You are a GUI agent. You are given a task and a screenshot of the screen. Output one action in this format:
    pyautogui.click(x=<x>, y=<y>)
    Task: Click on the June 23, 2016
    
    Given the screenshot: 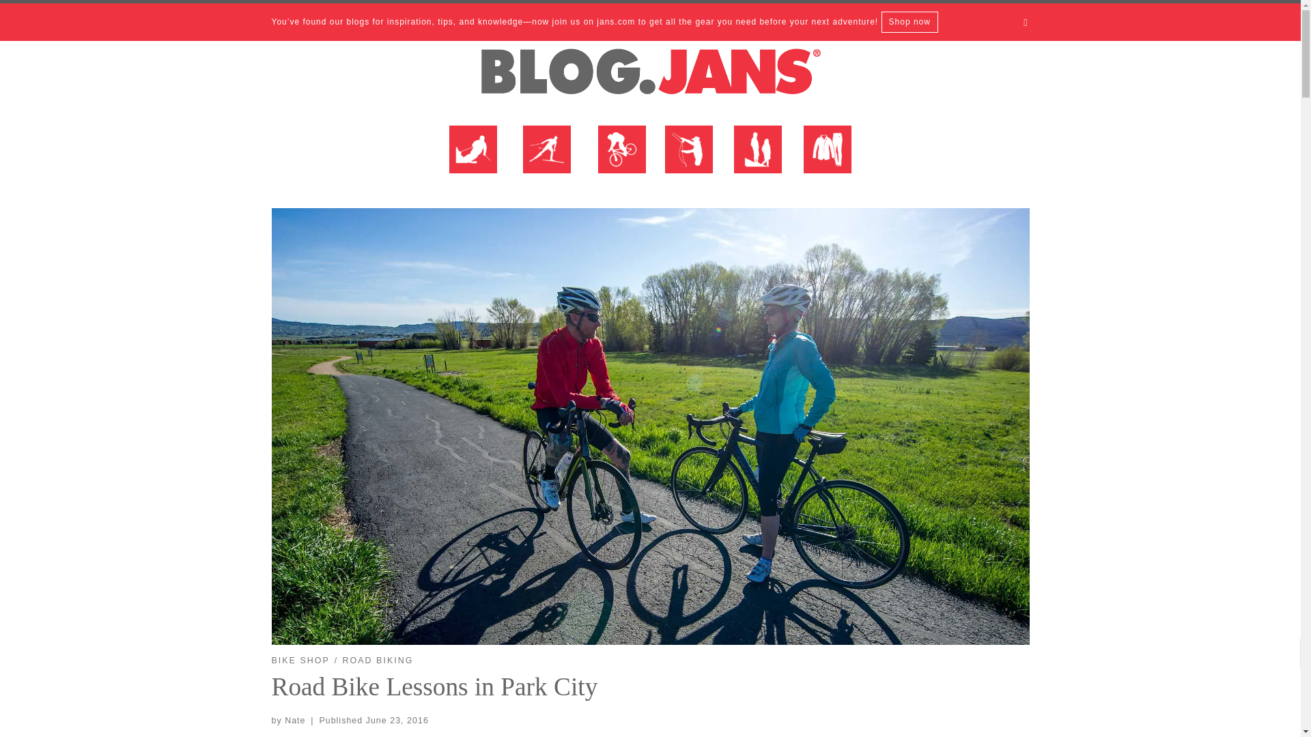 What is the action you would take?
    pyautogui.click(x=397, y=720)
    